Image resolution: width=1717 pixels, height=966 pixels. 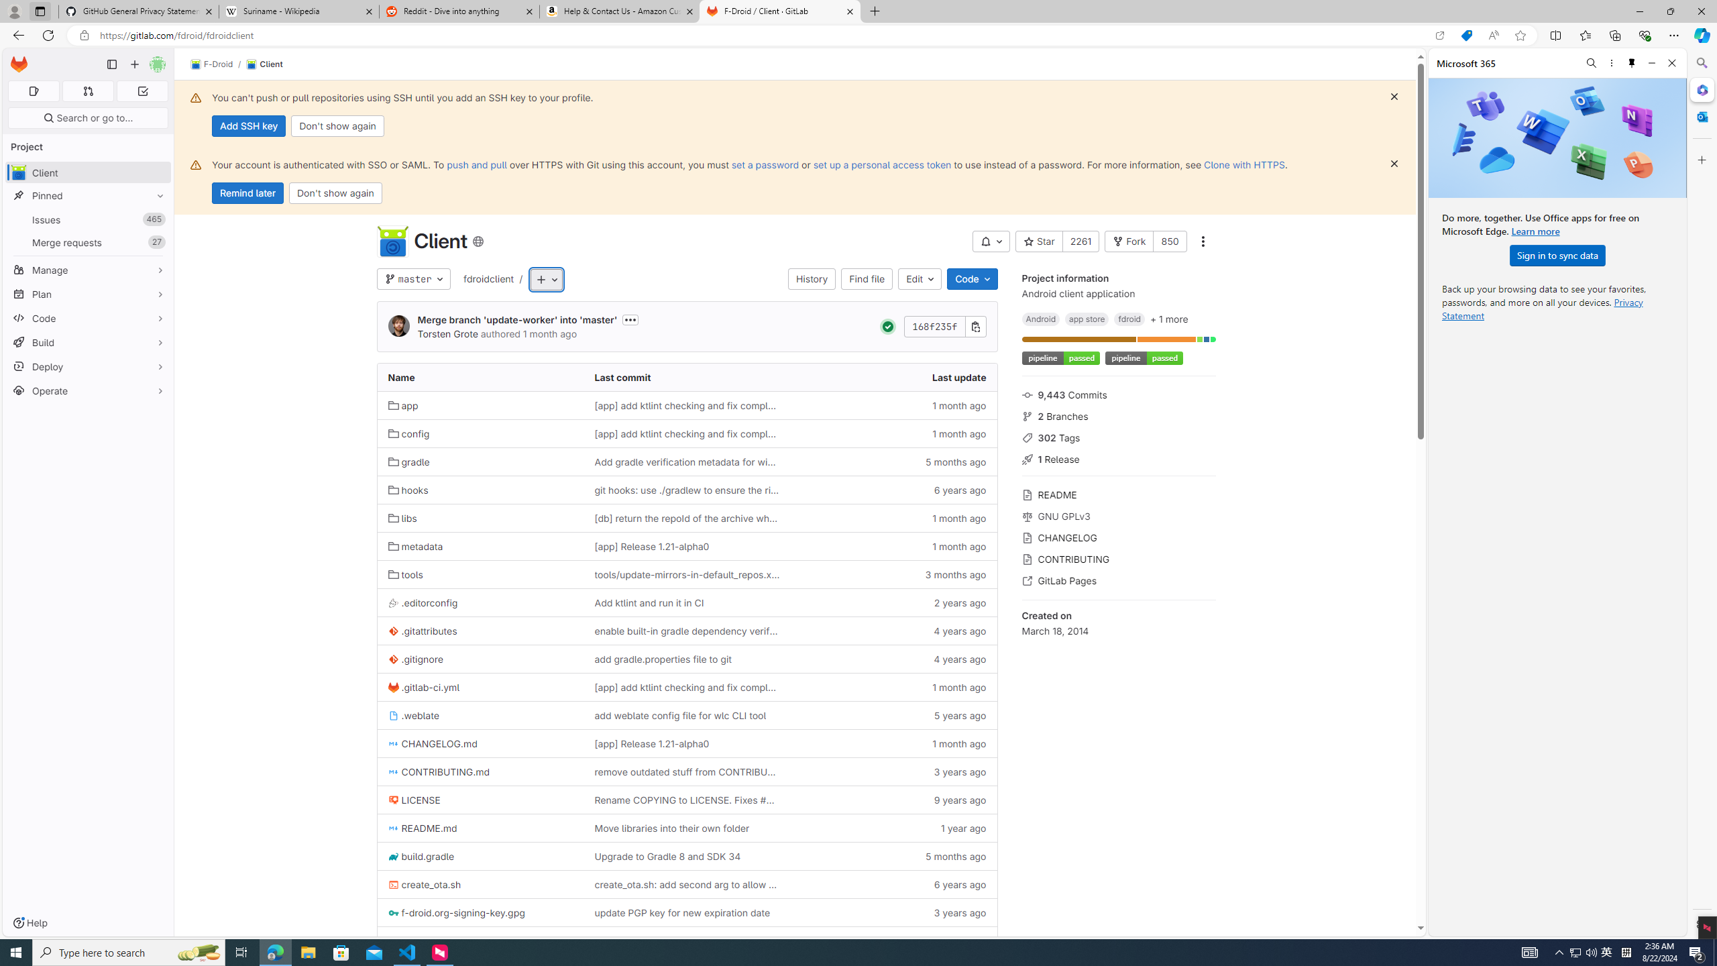 What do you see at coordinates (448, 334) in the screenshot?
I see `Torsten Grote` at bounding box center [448, 334].